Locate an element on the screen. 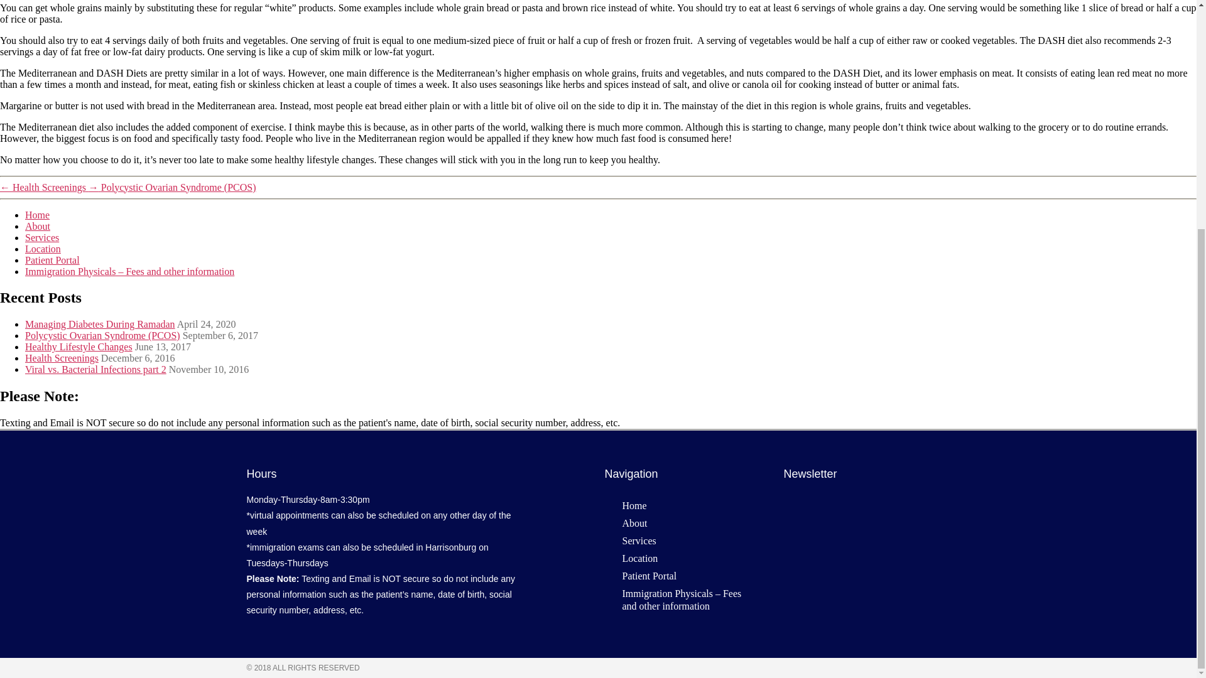  Healthy Lifestyle Changes is located at coordinates (79, 347).